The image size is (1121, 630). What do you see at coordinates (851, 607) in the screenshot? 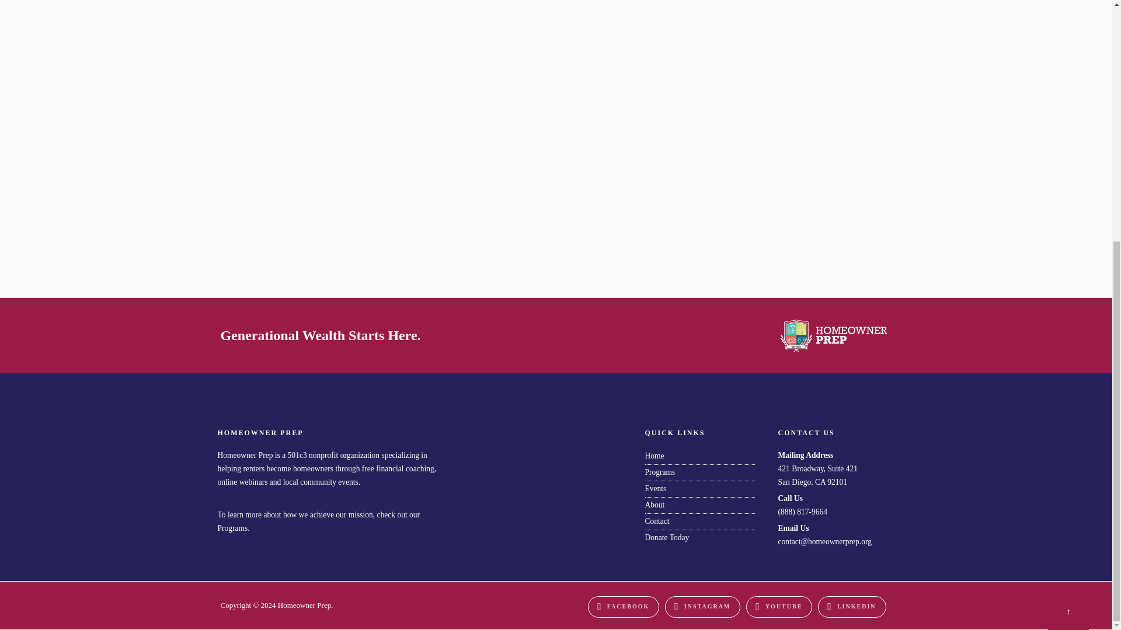
I see `LINKEDIN` at bounding box center [851, 607].